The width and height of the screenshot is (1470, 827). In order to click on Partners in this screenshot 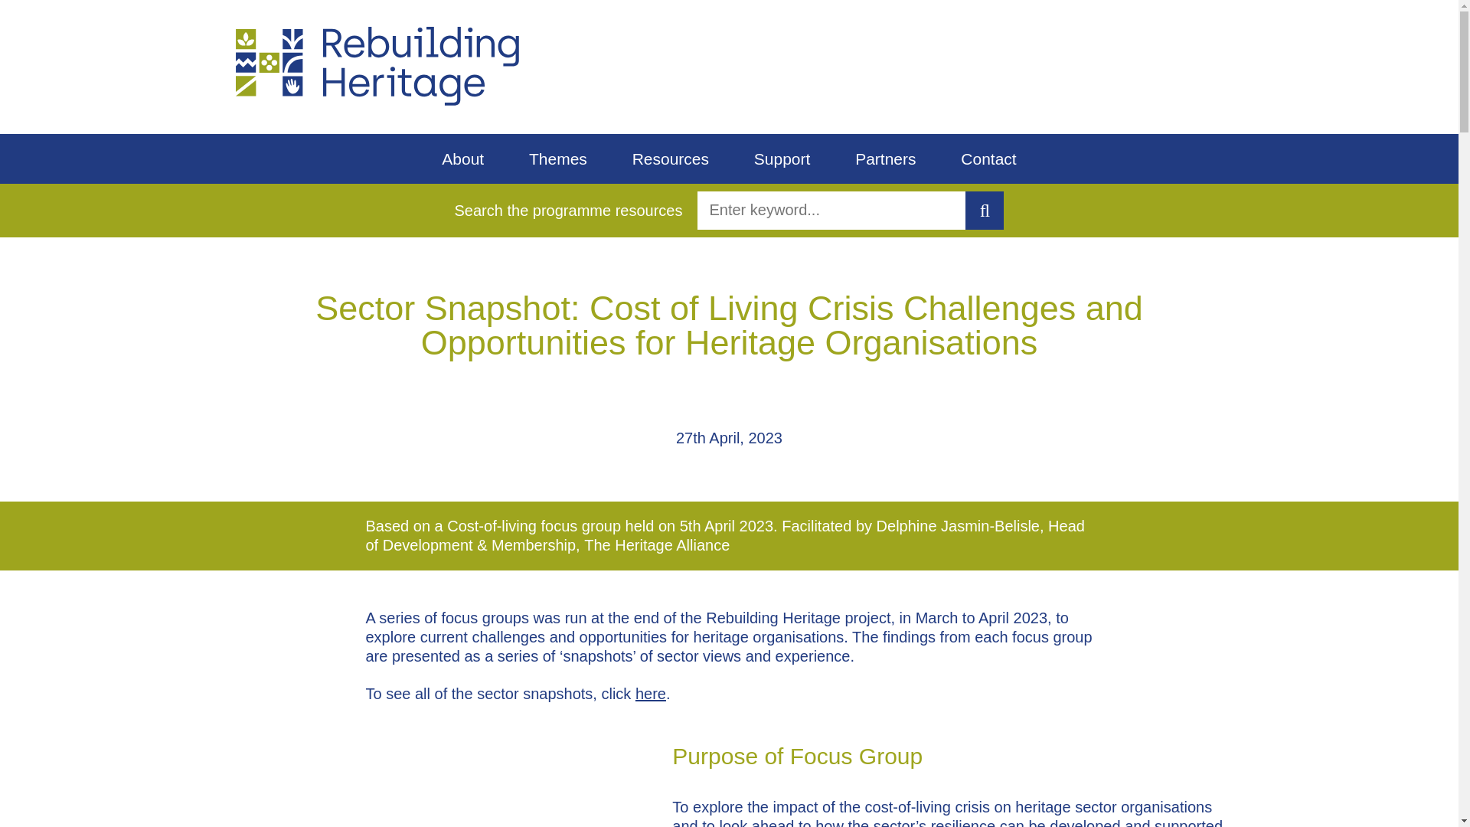, I will do `click(885, 159)`.